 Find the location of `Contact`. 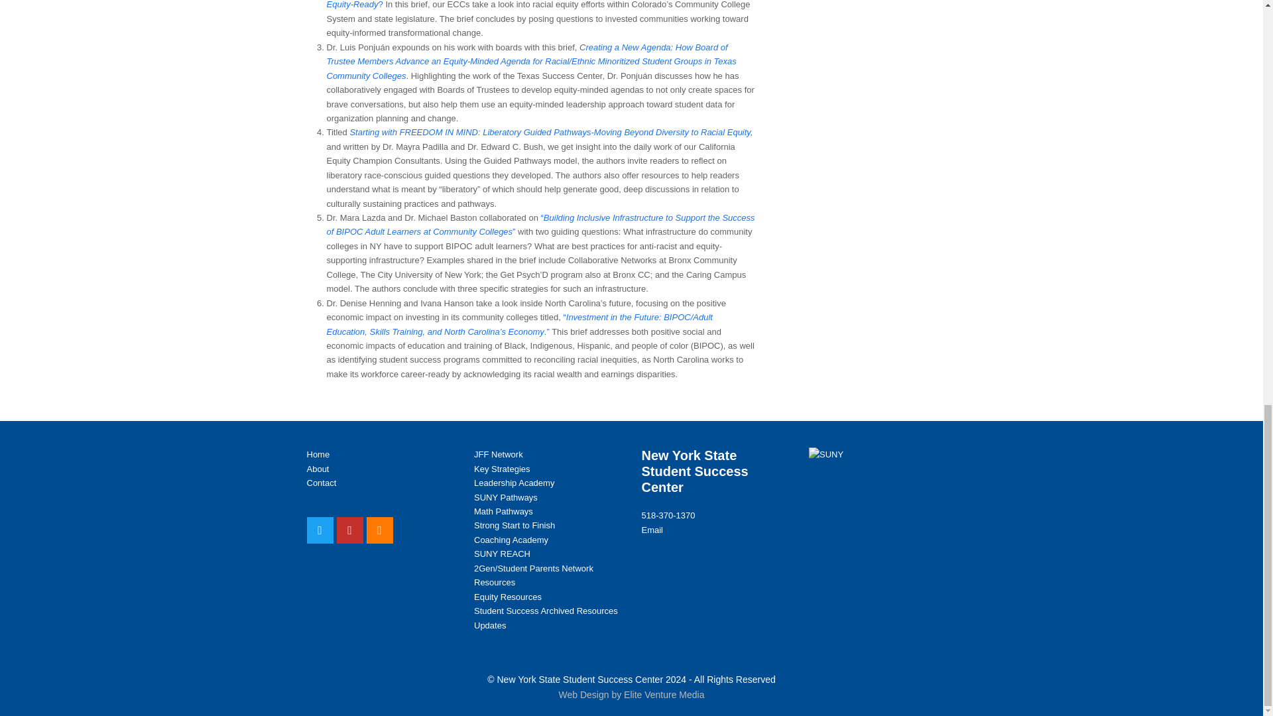

Contact is located at coordinates (321, 483).